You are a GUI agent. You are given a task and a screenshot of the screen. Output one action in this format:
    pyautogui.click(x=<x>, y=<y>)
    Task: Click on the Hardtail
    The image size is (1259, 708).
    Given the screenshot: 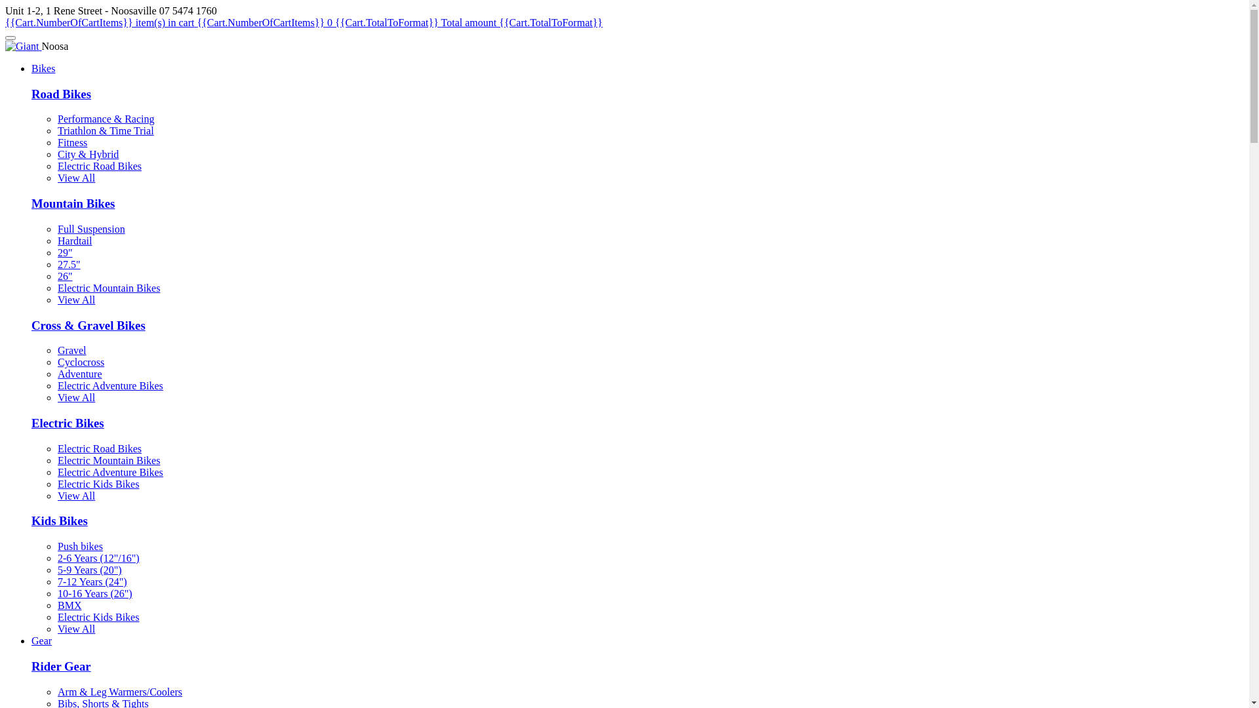 What is the action you would take?
    pyautogui.click(x=75, y=241)
    